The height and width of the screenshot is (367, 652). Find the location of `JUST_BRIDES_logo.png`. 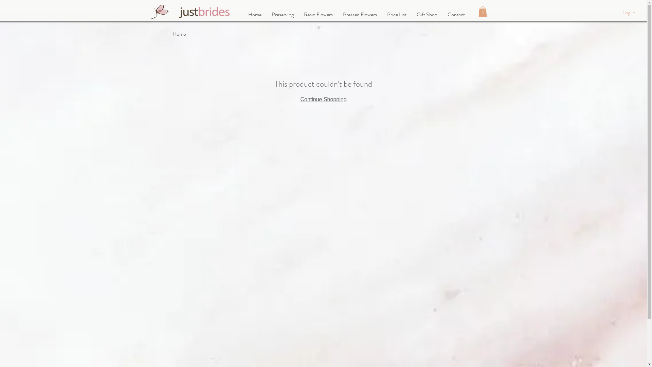

JUST_BRIDES_logo.png is located at coordinates (204, 12).